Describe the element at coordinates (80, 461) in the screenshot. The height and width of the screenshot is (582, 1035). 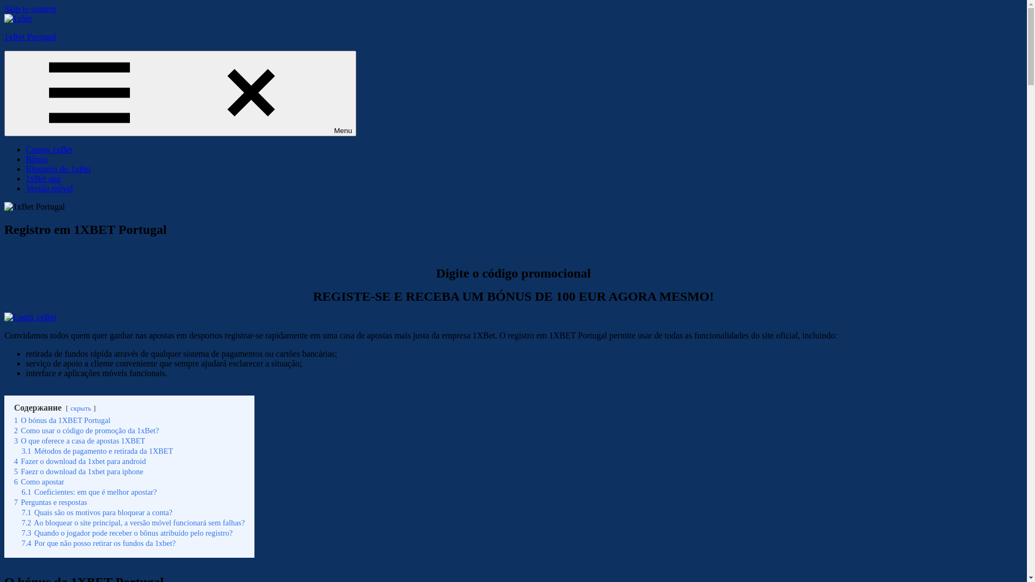
I see `4 Fazer o download da 1xbet para android` at that location.